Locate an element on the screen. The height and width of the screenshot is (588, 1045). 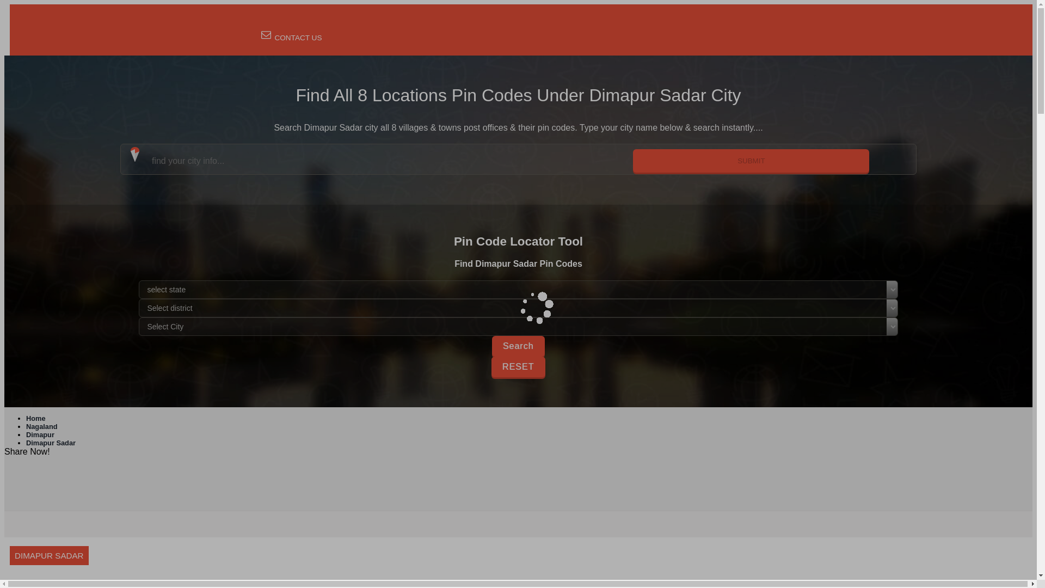
CONTACT US is located at coordinates (291, 37).